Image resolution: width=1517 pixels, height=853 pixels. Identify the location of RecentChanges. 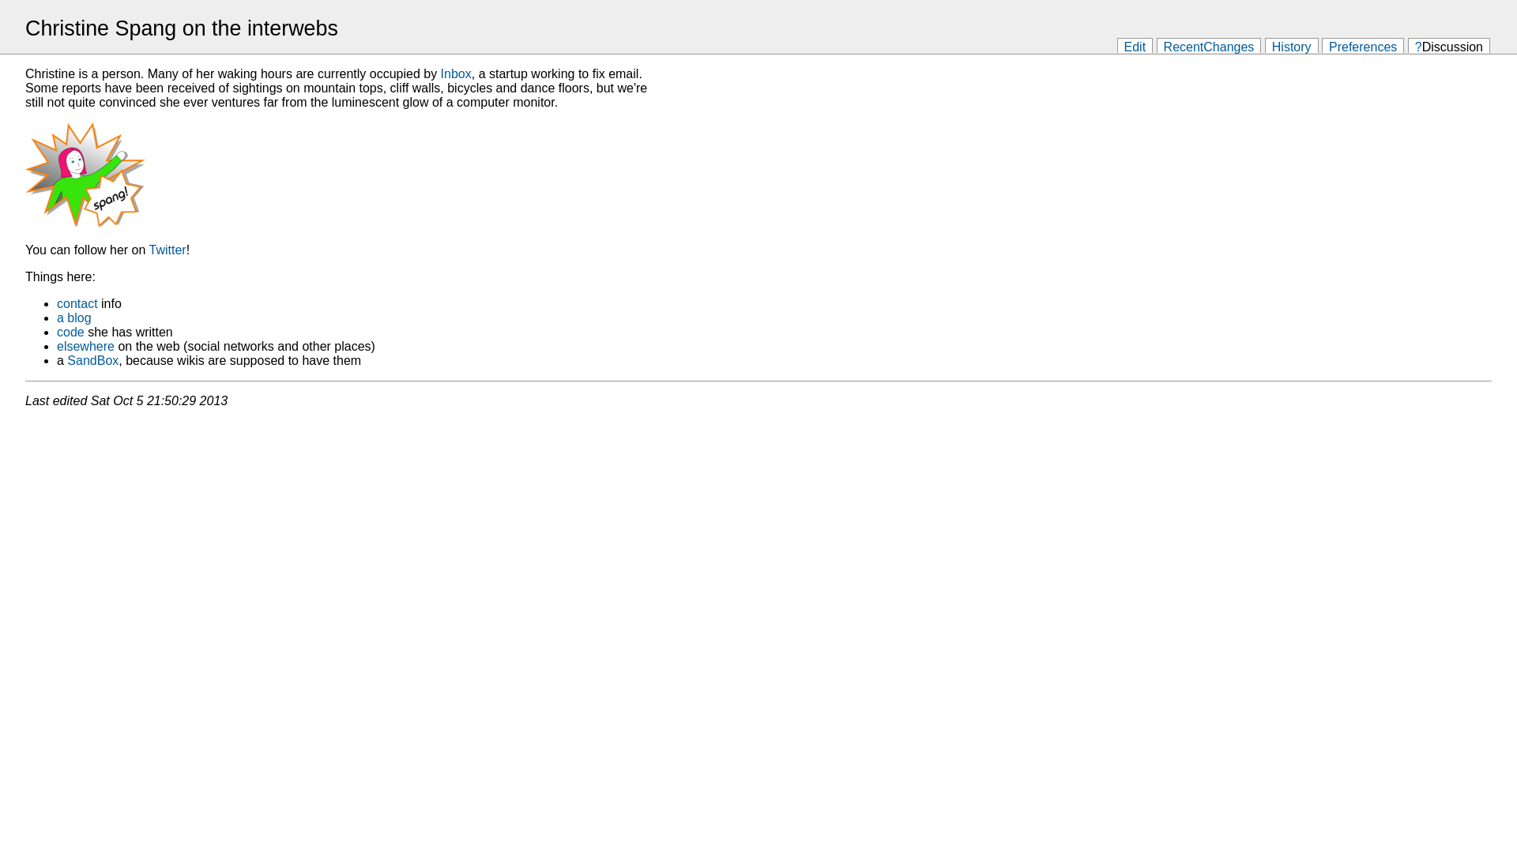
(1209, 46).